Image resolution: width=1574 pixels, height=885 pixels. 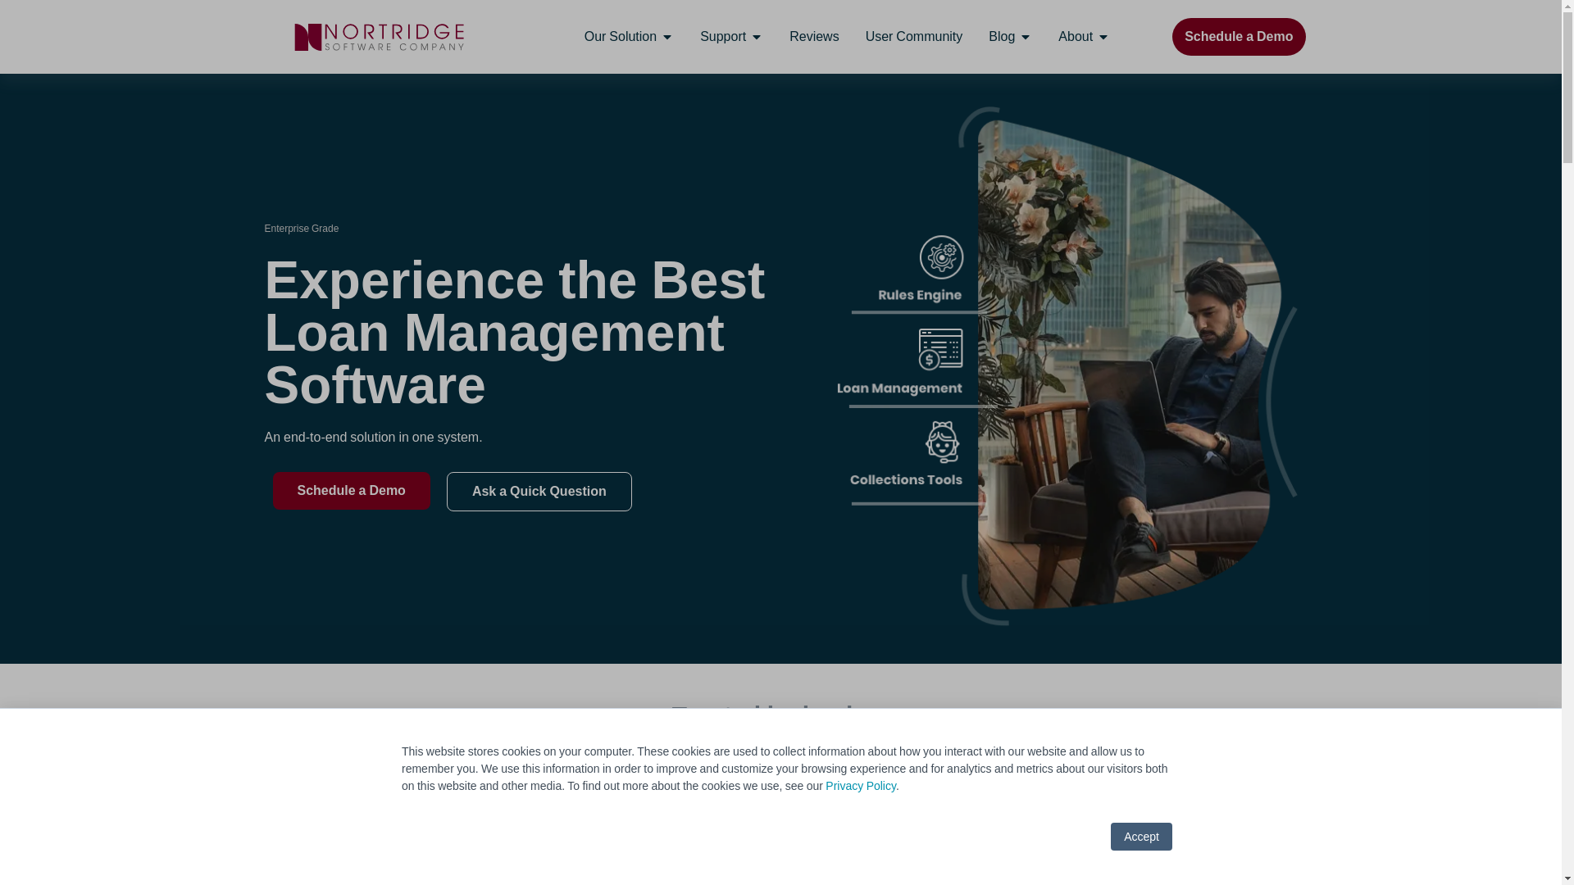 I want to click on Blog, so click(x=1002, y=37).